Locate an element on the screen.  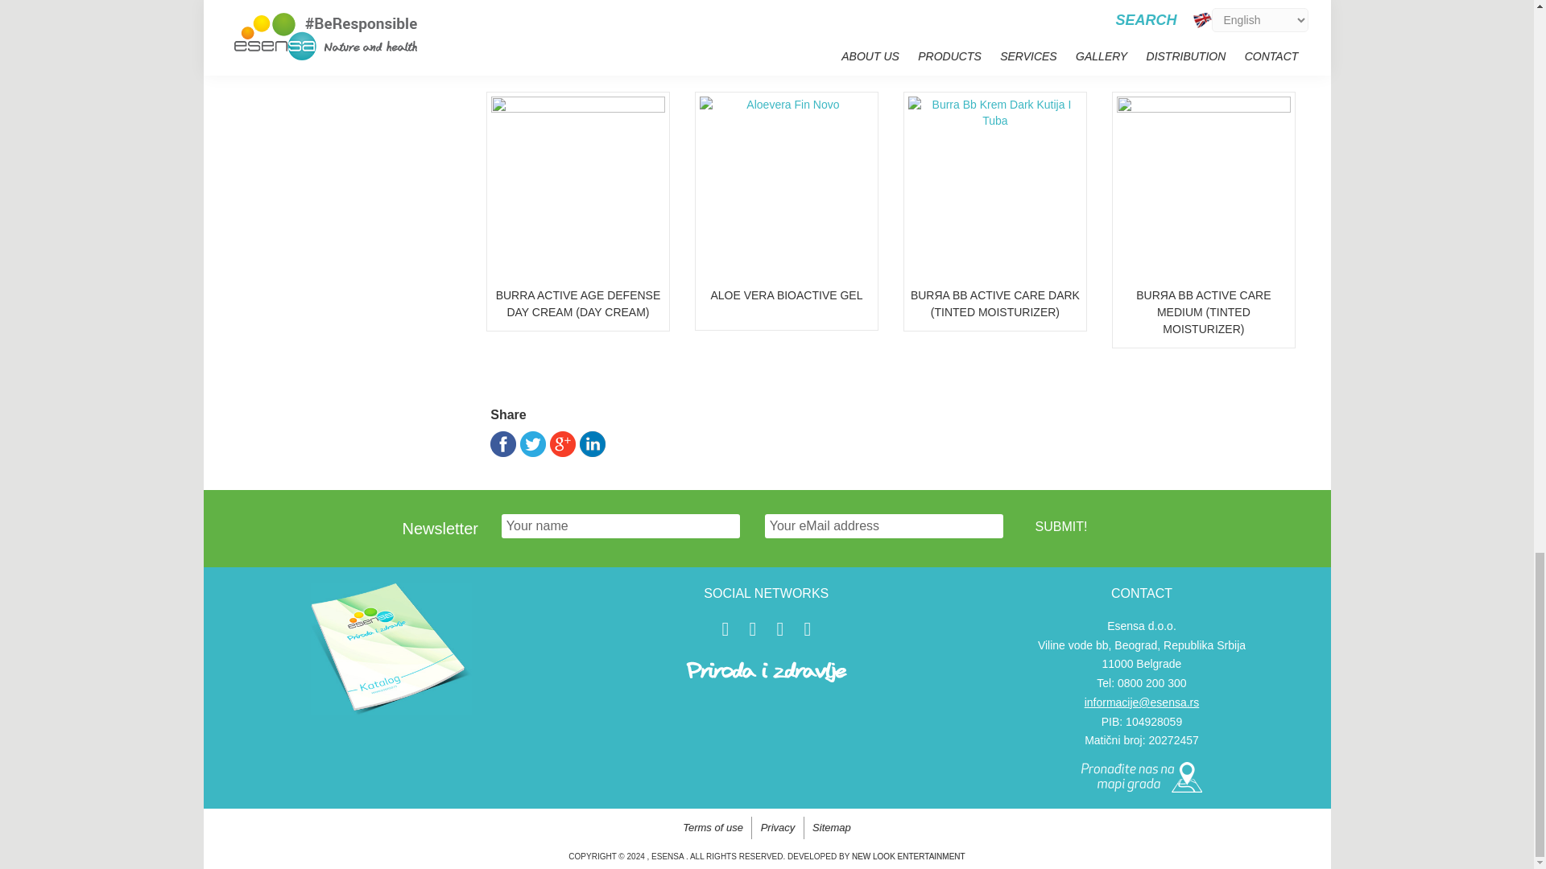
Your eMail address is located at coordinates (884, 526).